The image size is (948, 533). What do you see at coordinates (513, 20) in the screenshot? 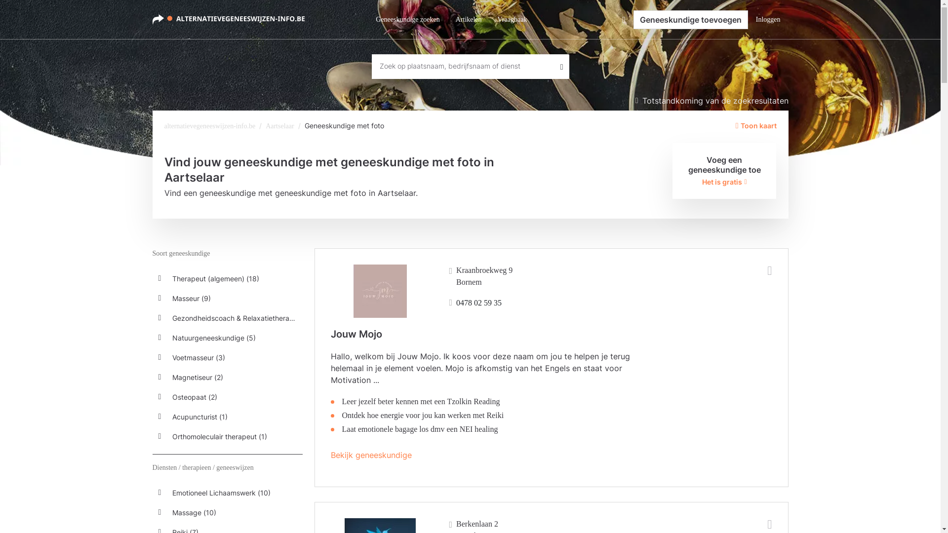
I see `Vraagbaak` at bounding box center [513, 20].